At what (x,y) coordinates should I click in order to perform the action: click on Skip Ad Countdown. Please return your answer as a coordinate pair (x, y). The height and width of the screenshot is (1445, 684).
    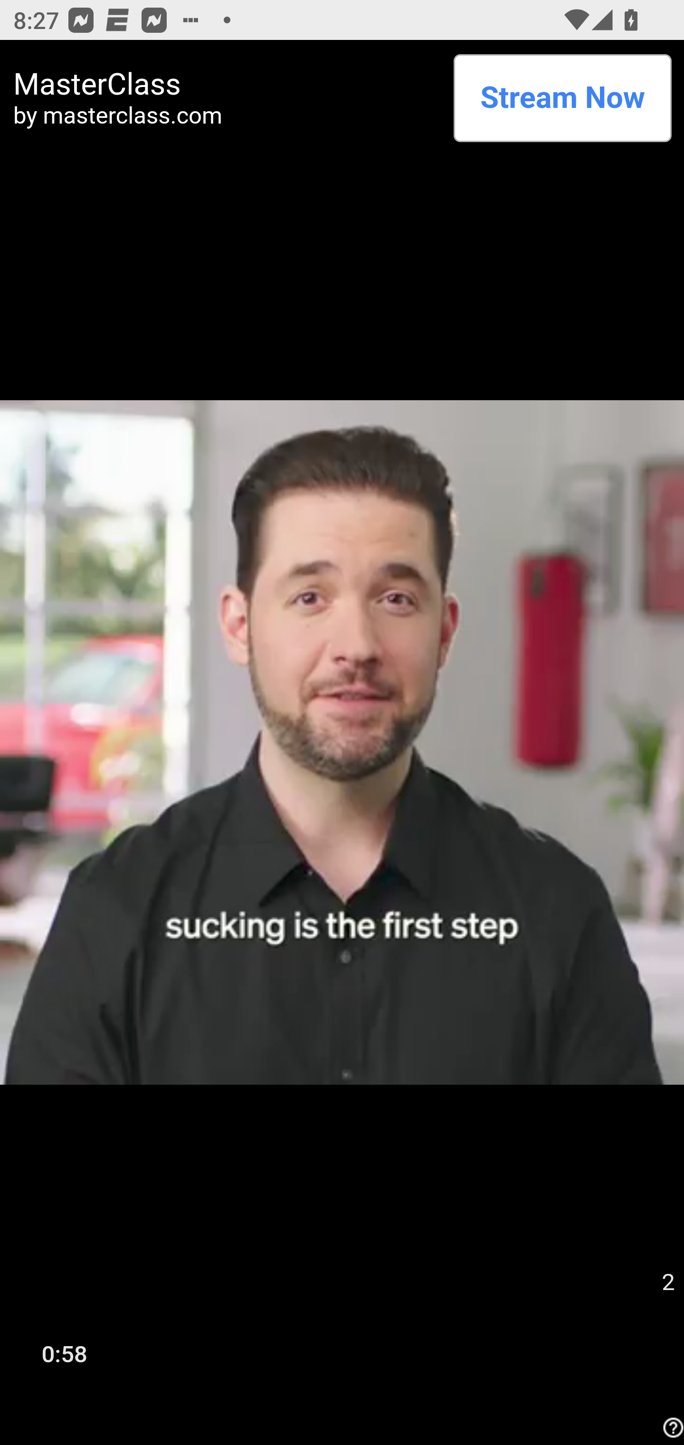
    Looking at the image, I should click on (668, 1282).